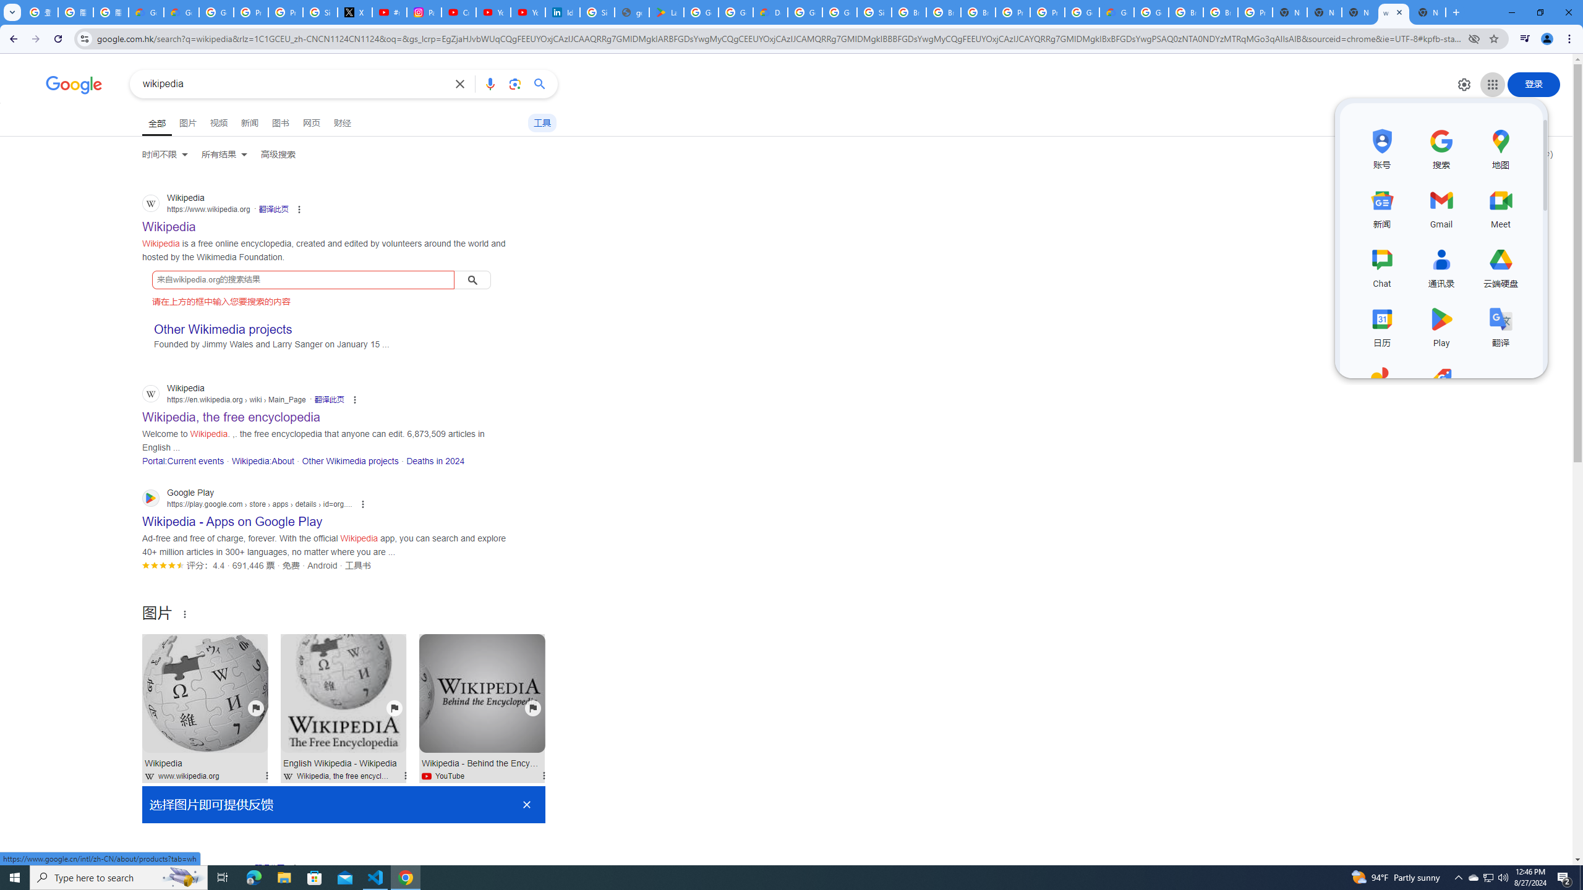 The image size is (1583, 890). I want to click on Browse Chrome as a guest - Computer - Google Chrome Help, so click(909, 12).